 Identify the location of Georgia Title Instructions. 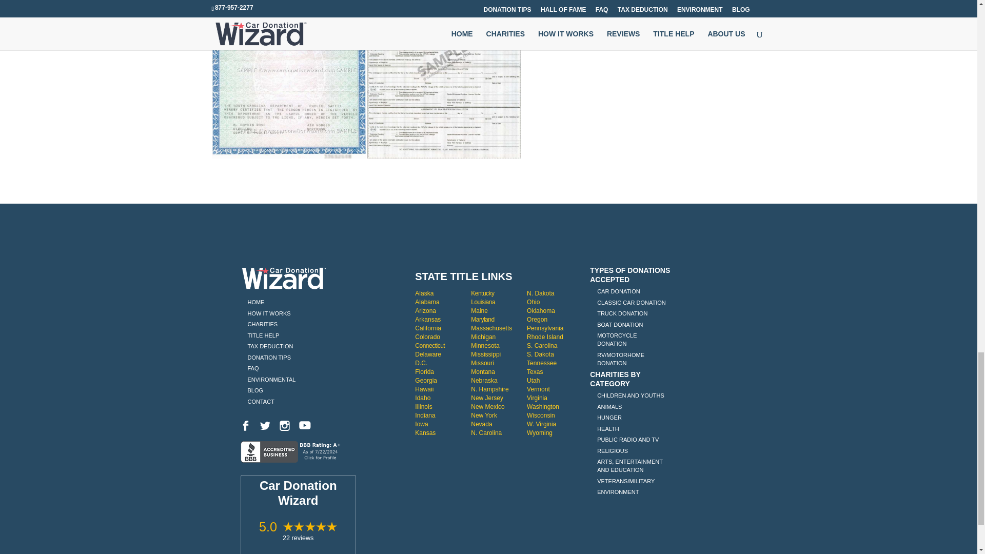
(426, 381).